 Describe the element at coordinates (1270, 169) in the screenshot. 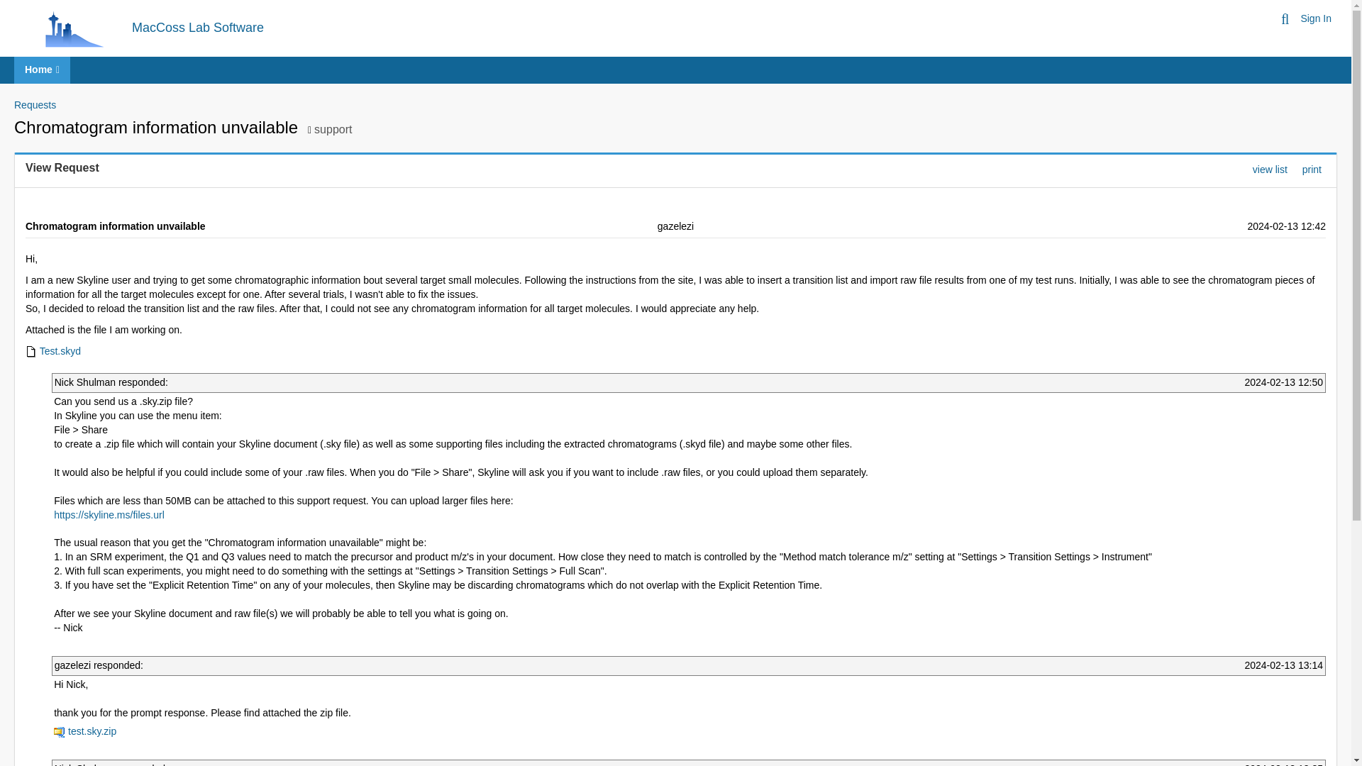

I see `view list` at that location.